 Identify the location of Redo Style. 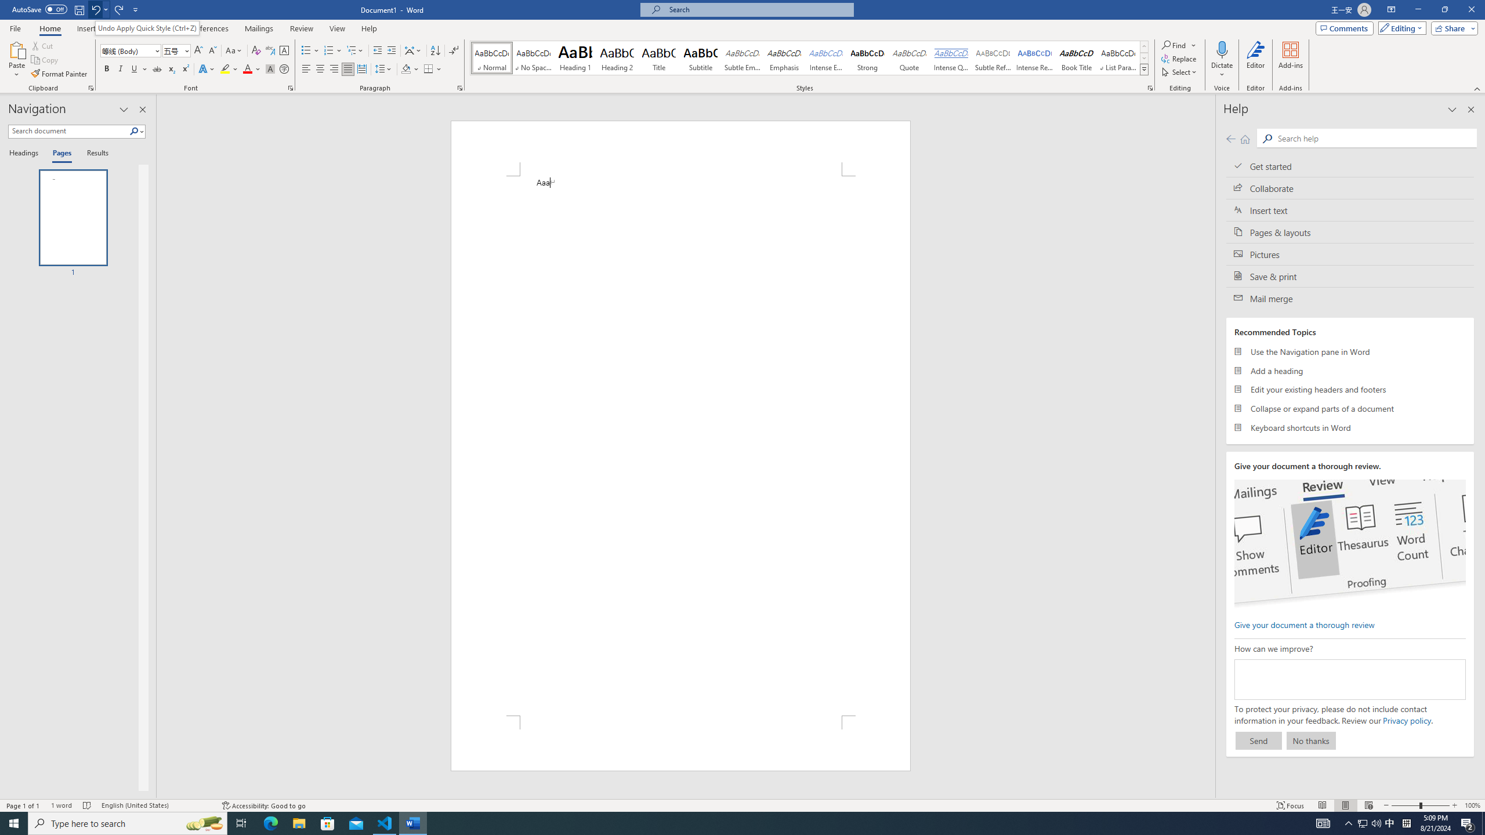
(119, 9).